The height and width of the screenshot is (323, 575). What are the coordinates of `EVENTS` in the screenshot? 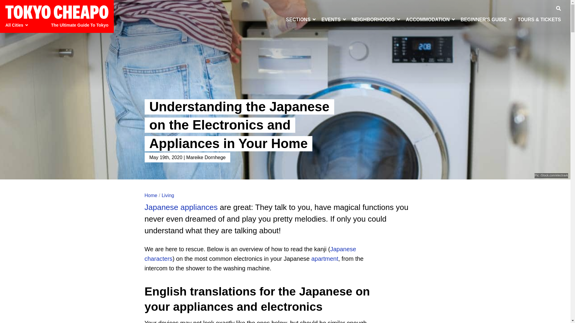 It's located at (334, 19).